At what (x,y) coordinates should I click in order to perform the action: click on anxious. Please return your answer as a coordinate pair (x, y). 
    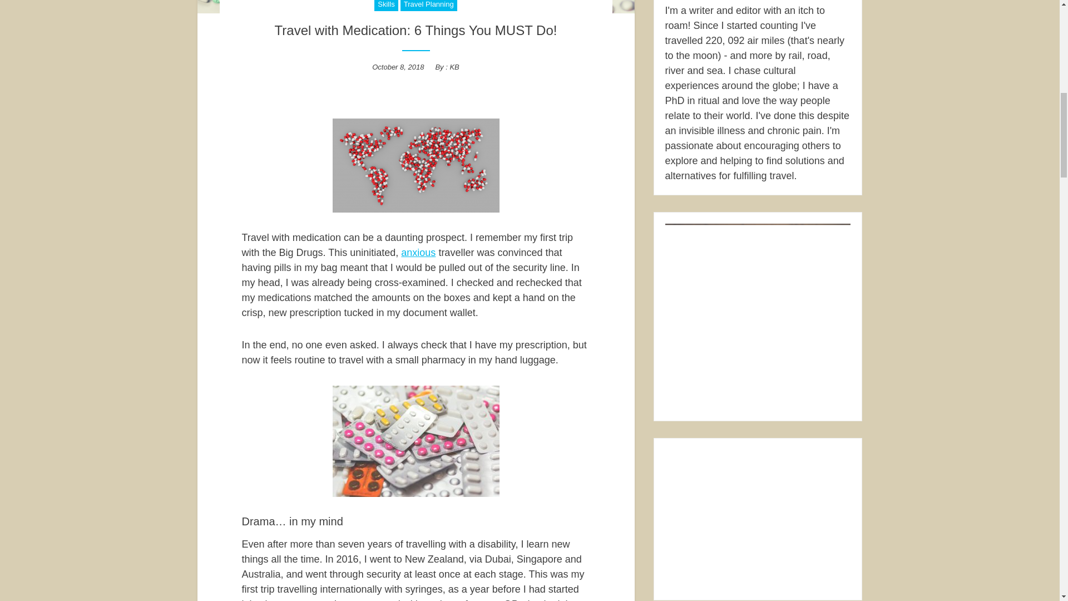
    Looking at the image, I should click on (418, 253).